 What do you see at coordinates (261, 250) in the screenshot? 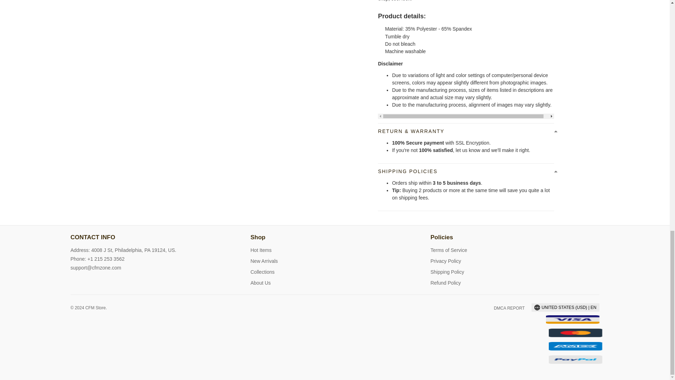
I see `Hot Items` at bounding box center [261, 250].